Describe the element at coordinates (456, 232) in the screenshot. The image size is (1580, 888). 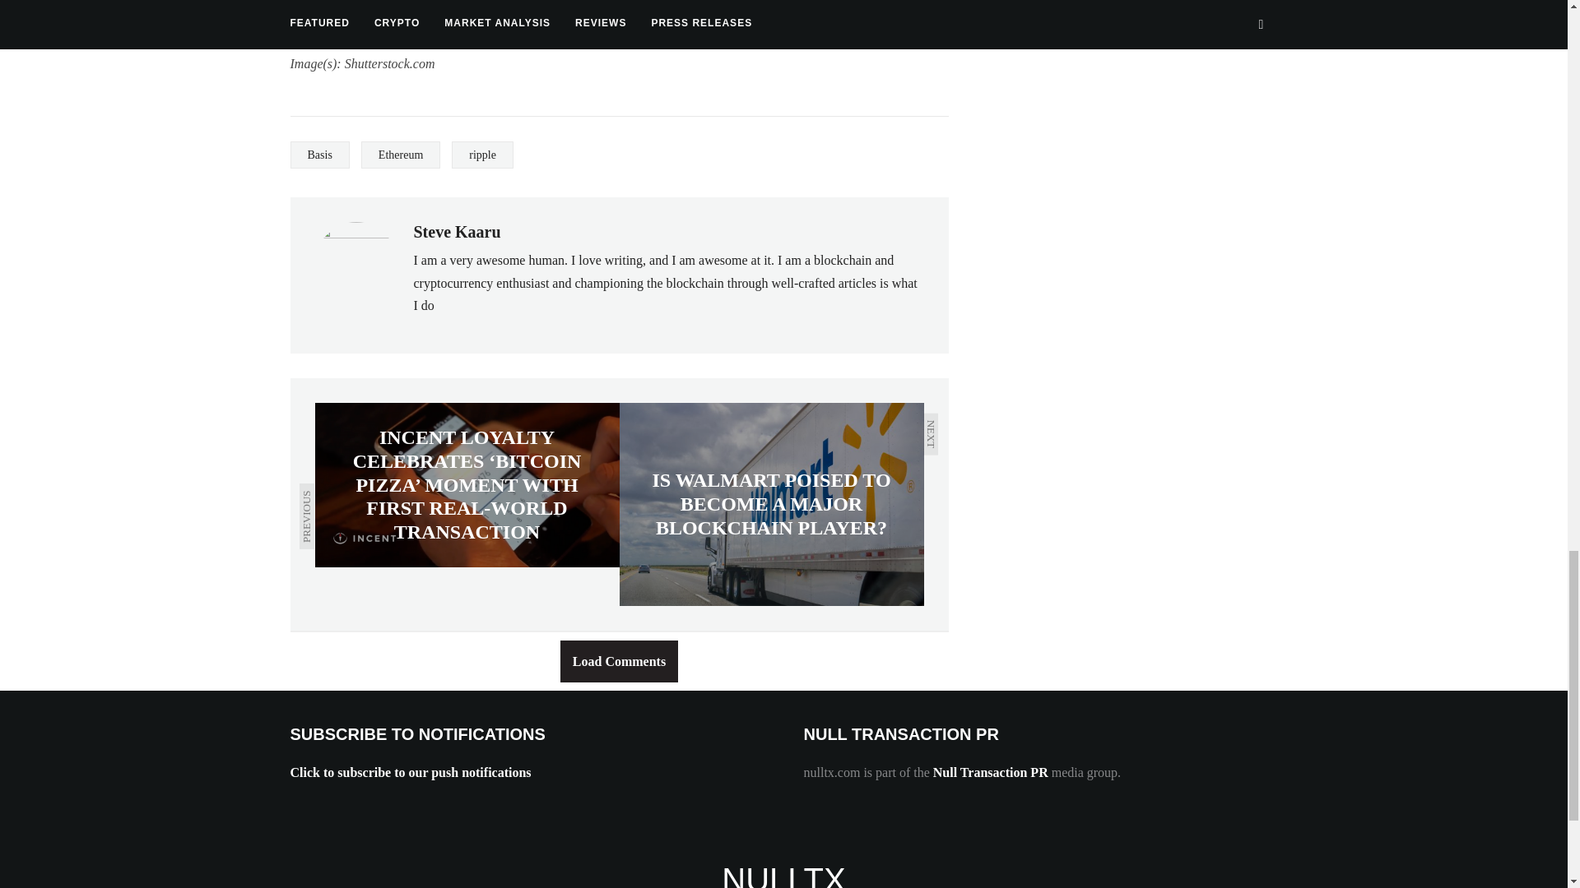
I see `Steve Kaaru` at that location.